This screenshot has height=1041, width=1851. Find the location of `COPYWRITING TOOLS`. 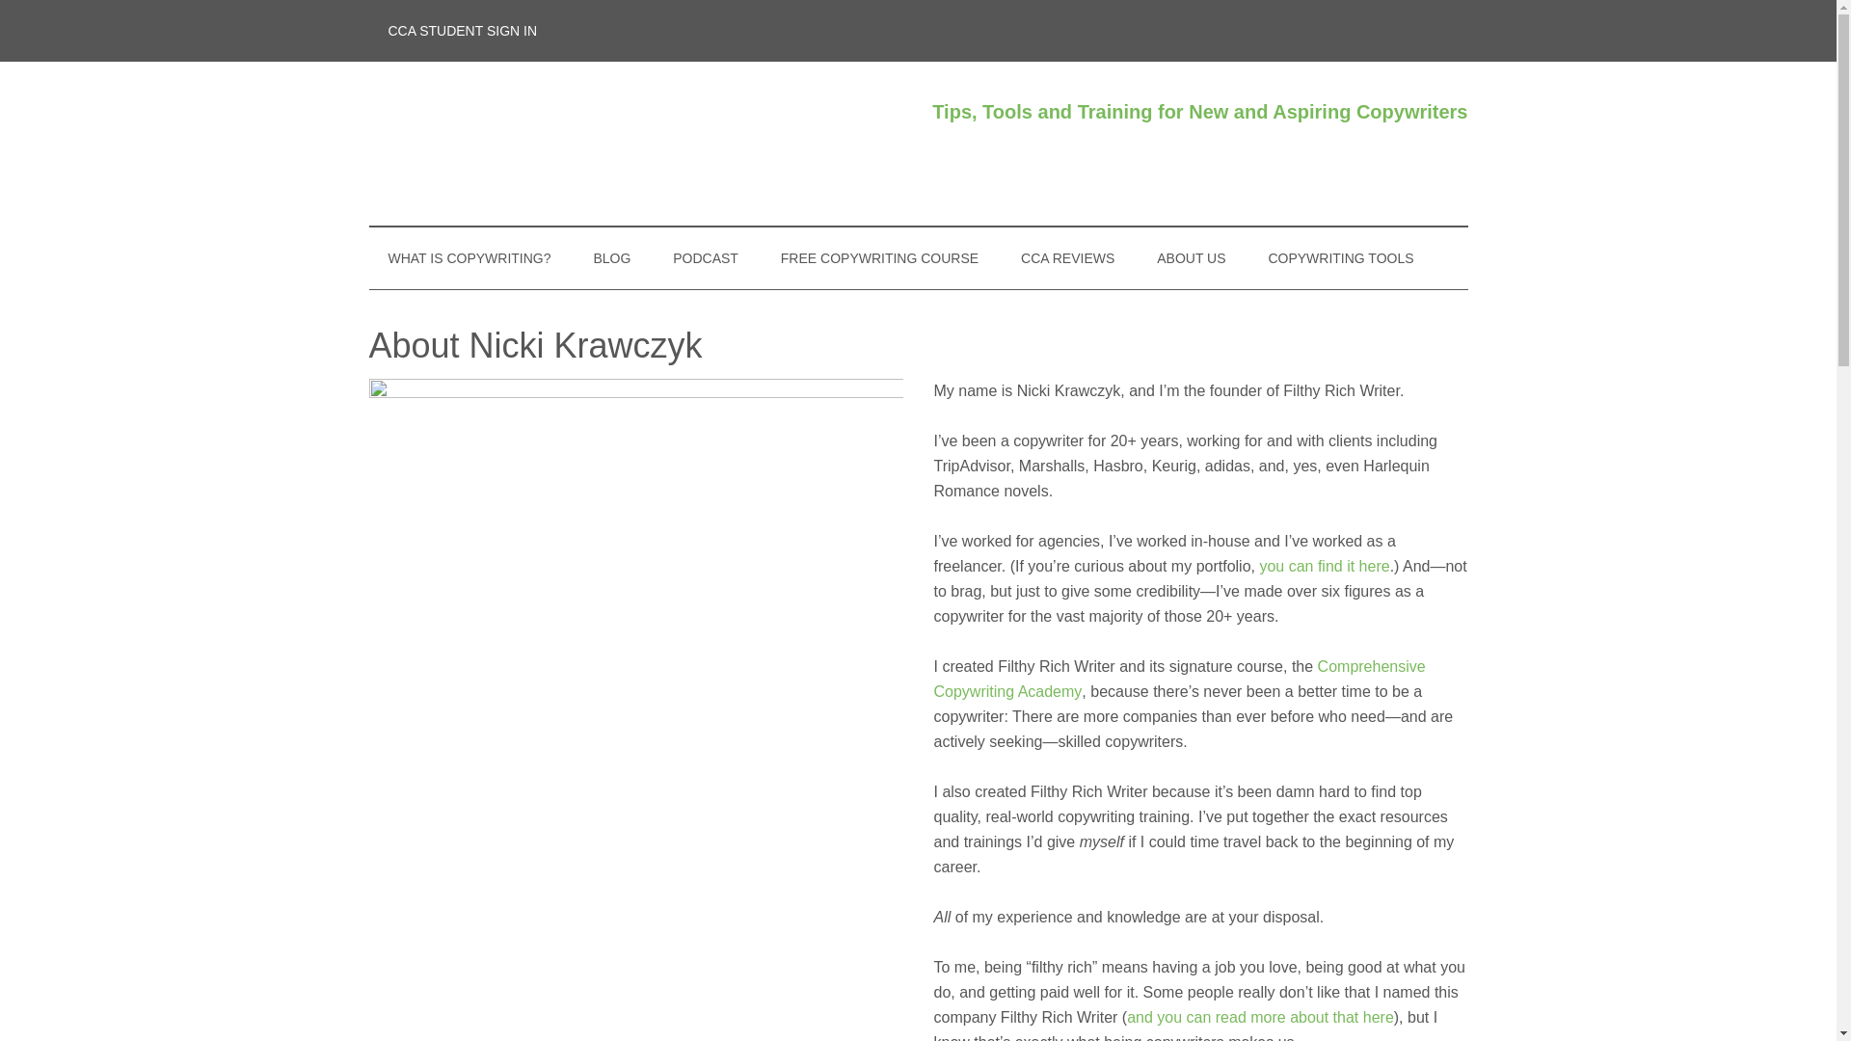

COPYWRITING TOOLS is located at coordinates (1340, 258).